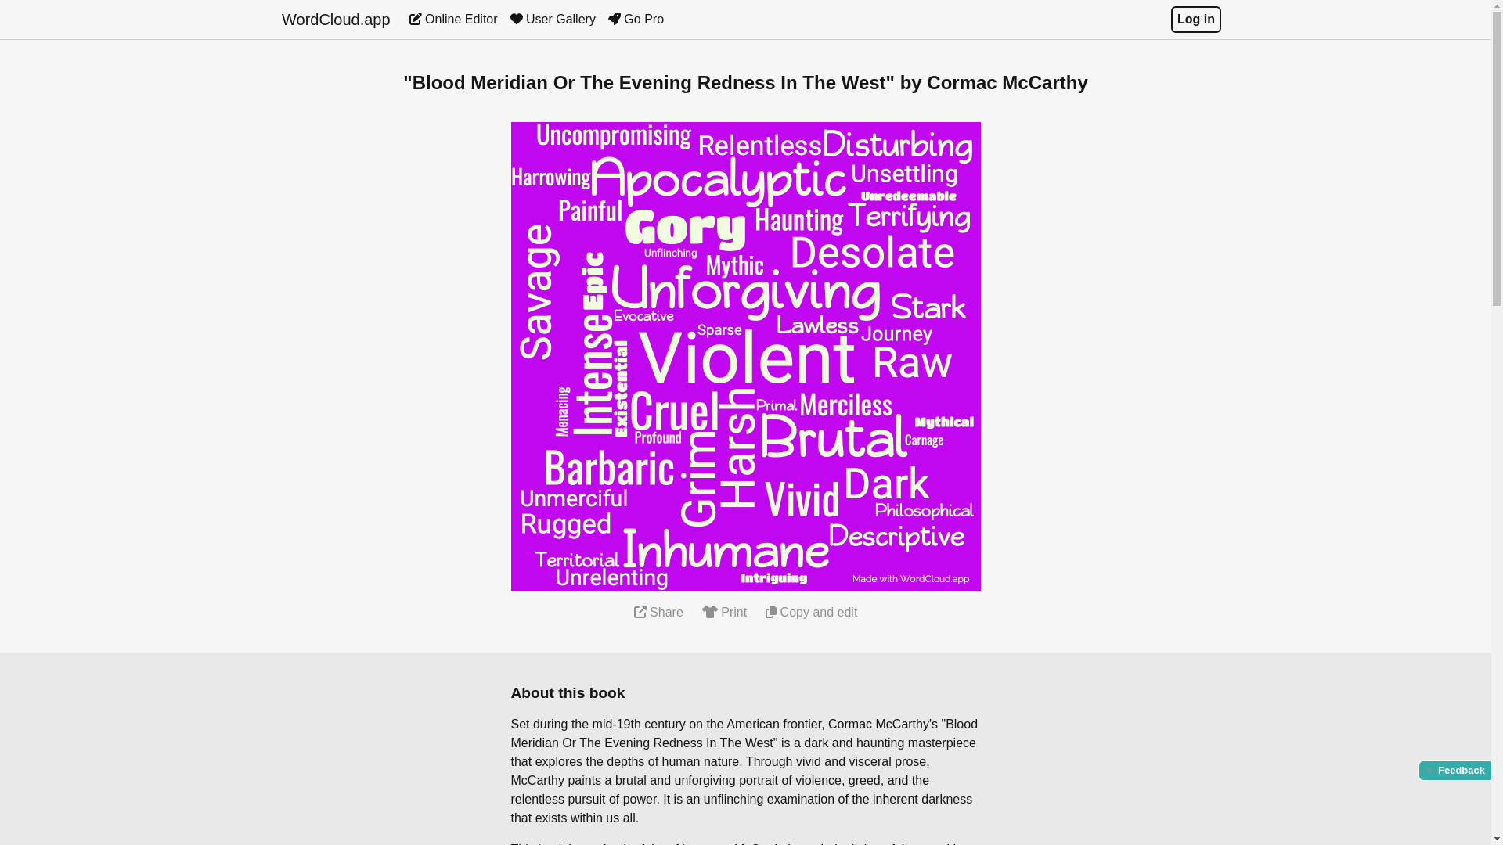 This screenshot has width=1503, height=845. I want to click on Home, so click(337, 19).